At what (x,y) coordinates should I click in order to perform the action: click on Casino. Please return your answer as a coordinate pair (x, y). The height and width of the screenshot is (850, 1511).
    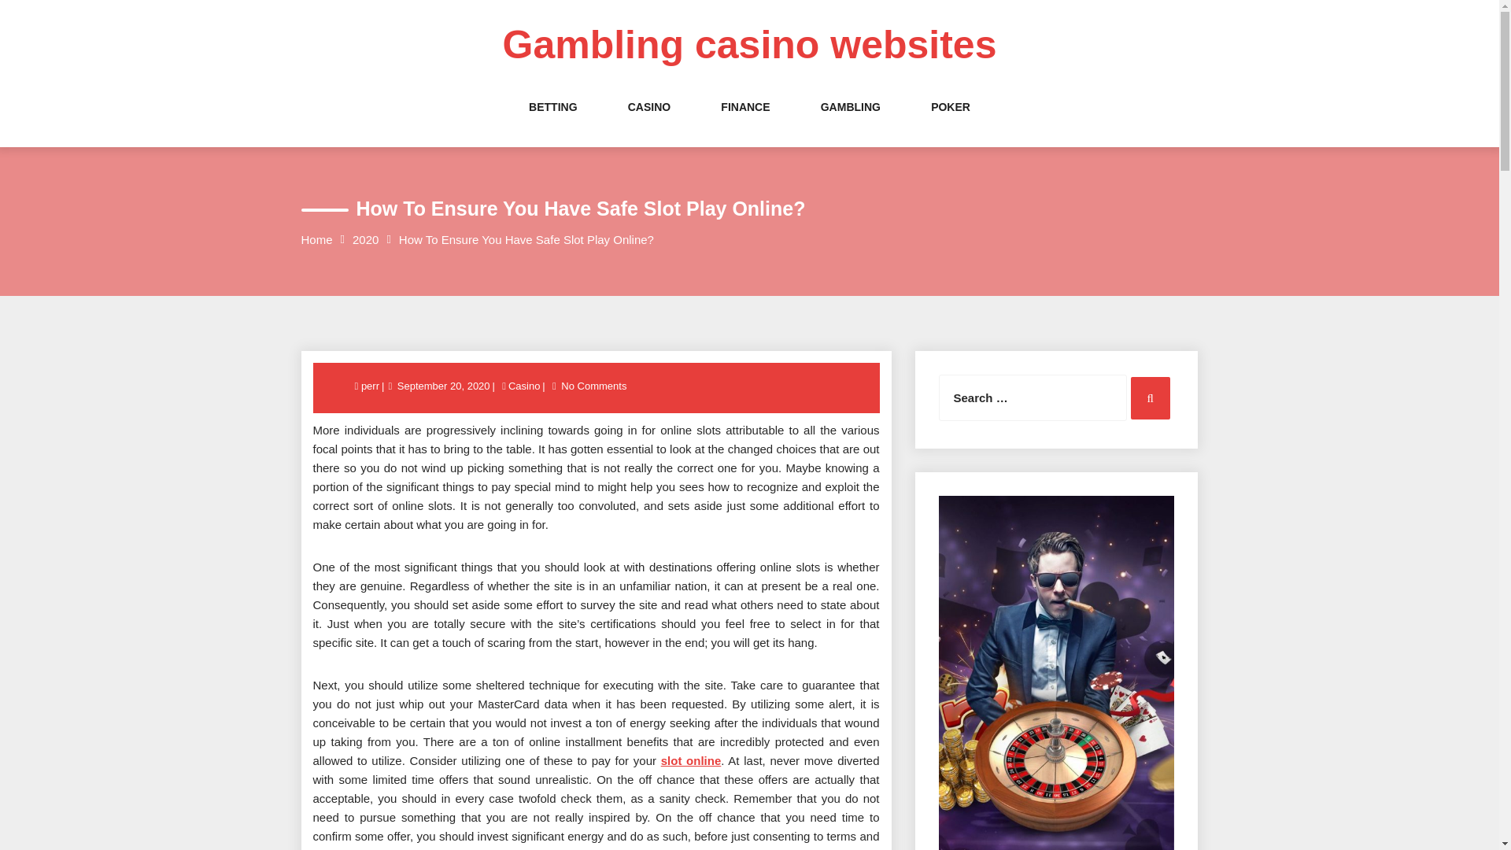
    Looking at the image, I should click on (524, 386).